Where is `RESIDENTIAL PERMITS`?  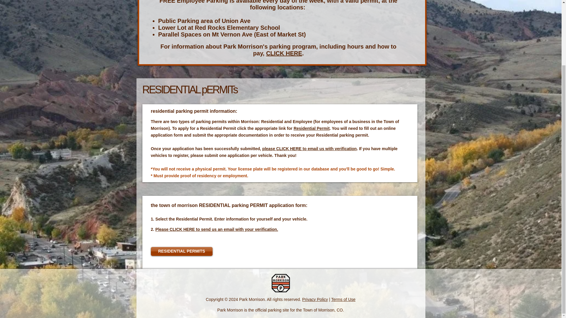 RESIDENTIAL PERMITS is located at coordinates (182, 251).